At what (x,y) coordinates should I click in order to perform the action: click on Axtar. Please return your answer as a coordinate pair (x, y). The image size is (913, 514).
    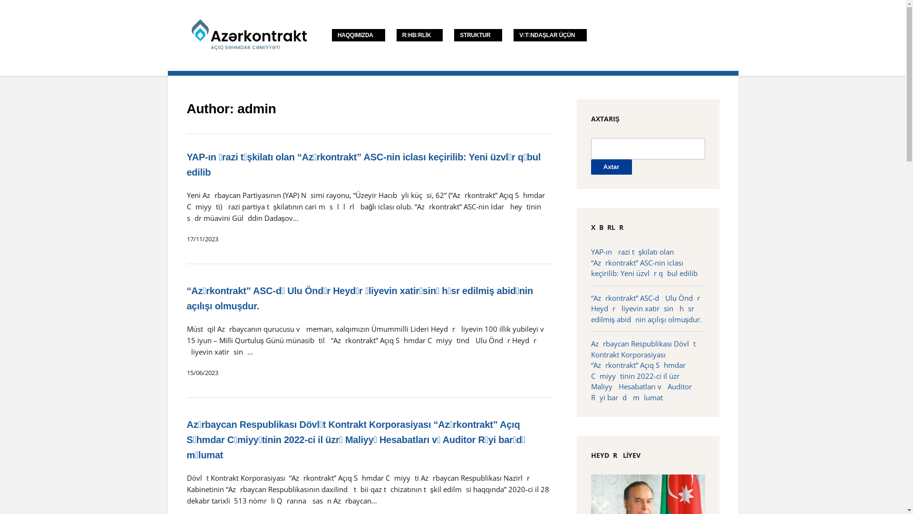
    Looking at the image, I should click on (611, 168).